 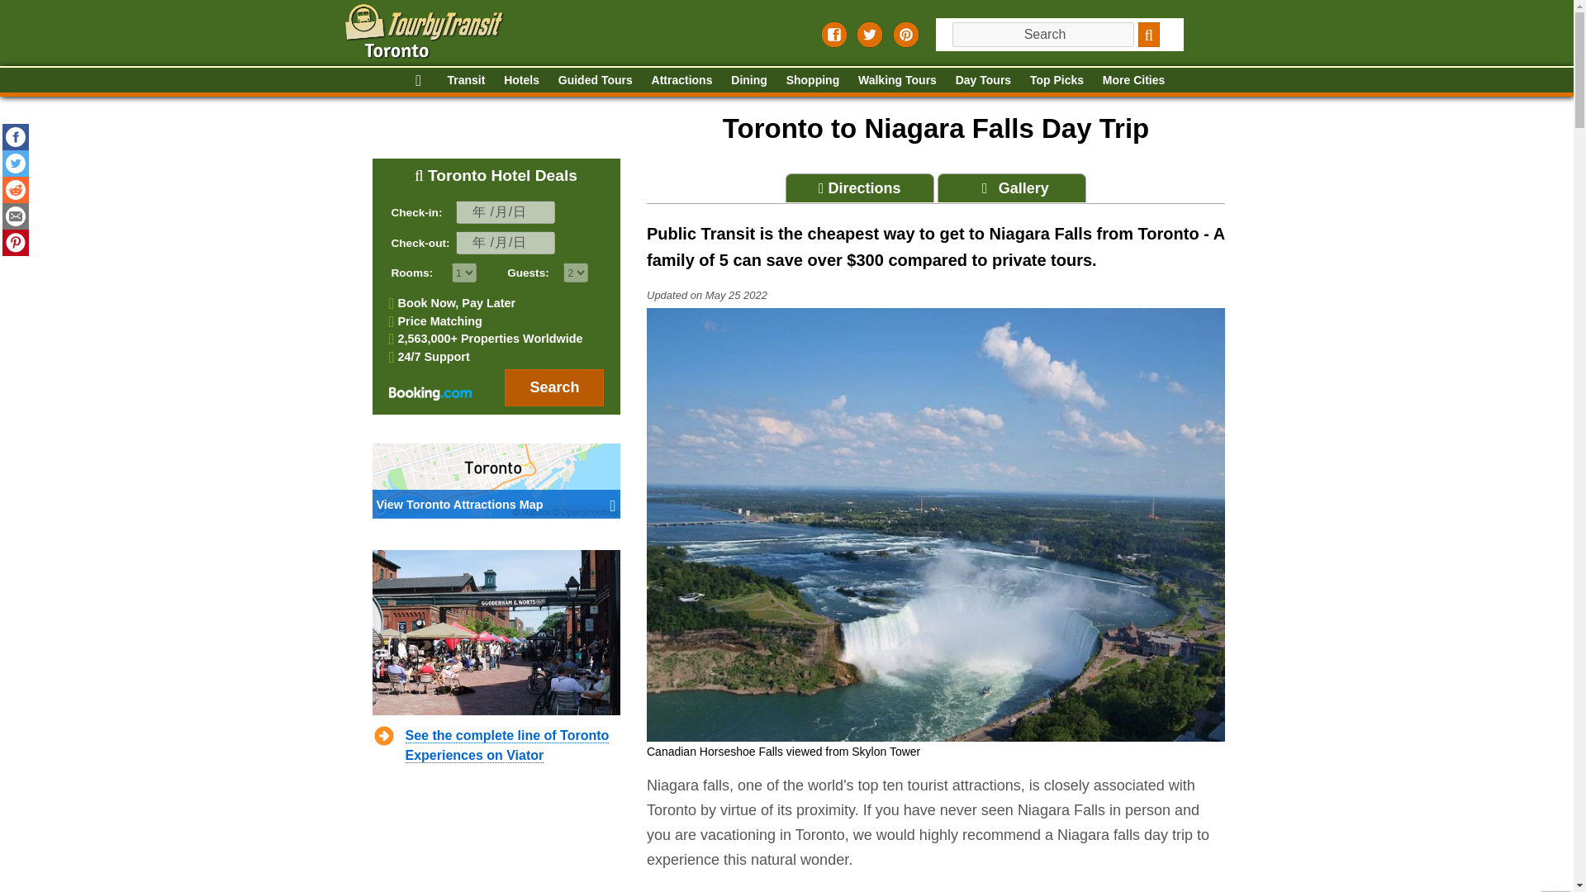 I want to click on Transit, so click(x=466, y=80).